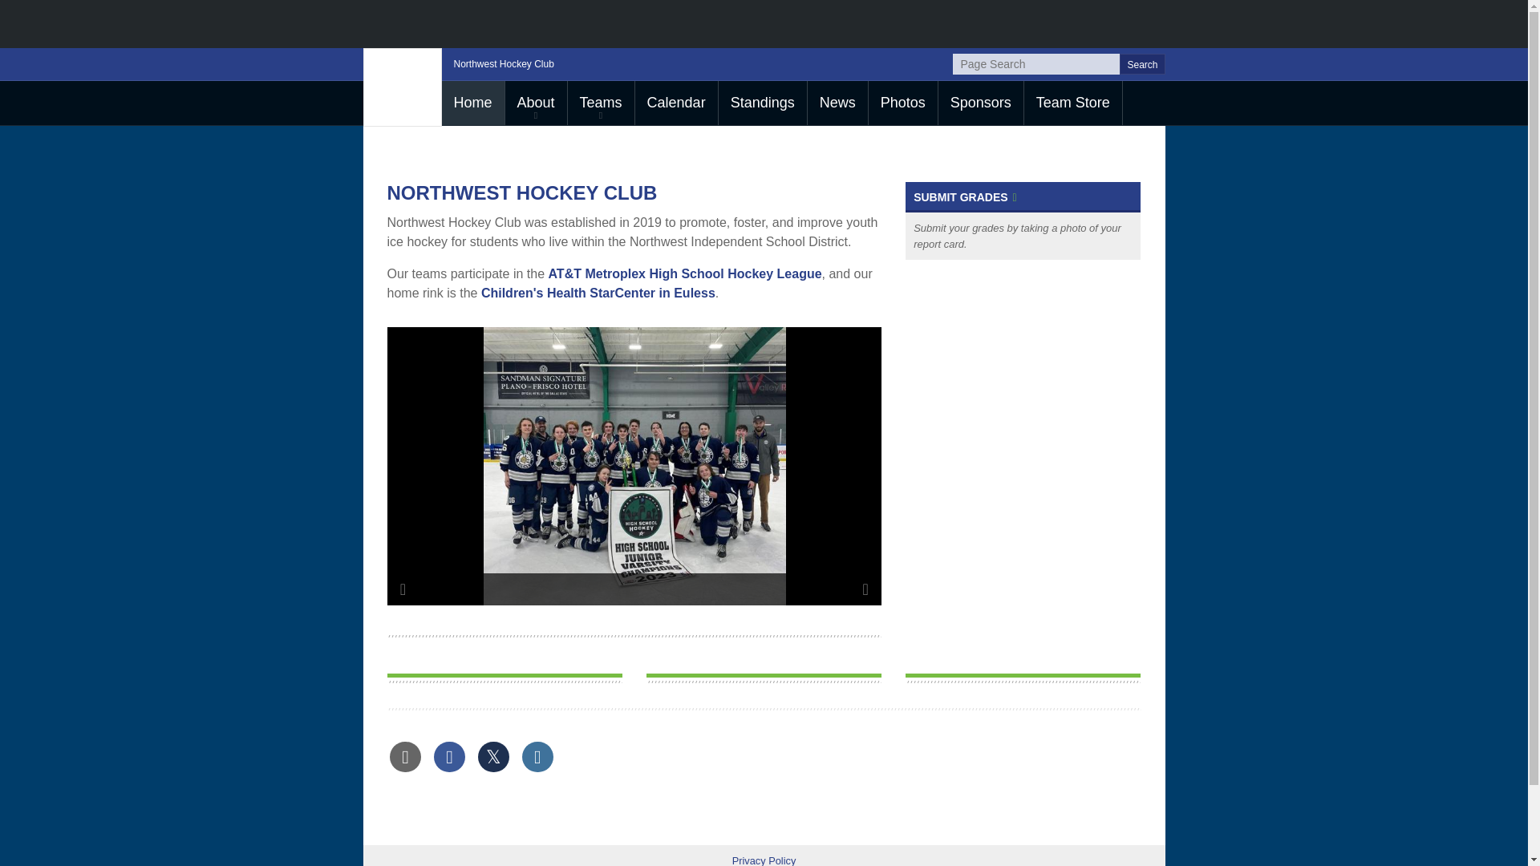 This screenshot has height=866, width=1540. I want to click on click to go to 'Teams', so click(602, 103).